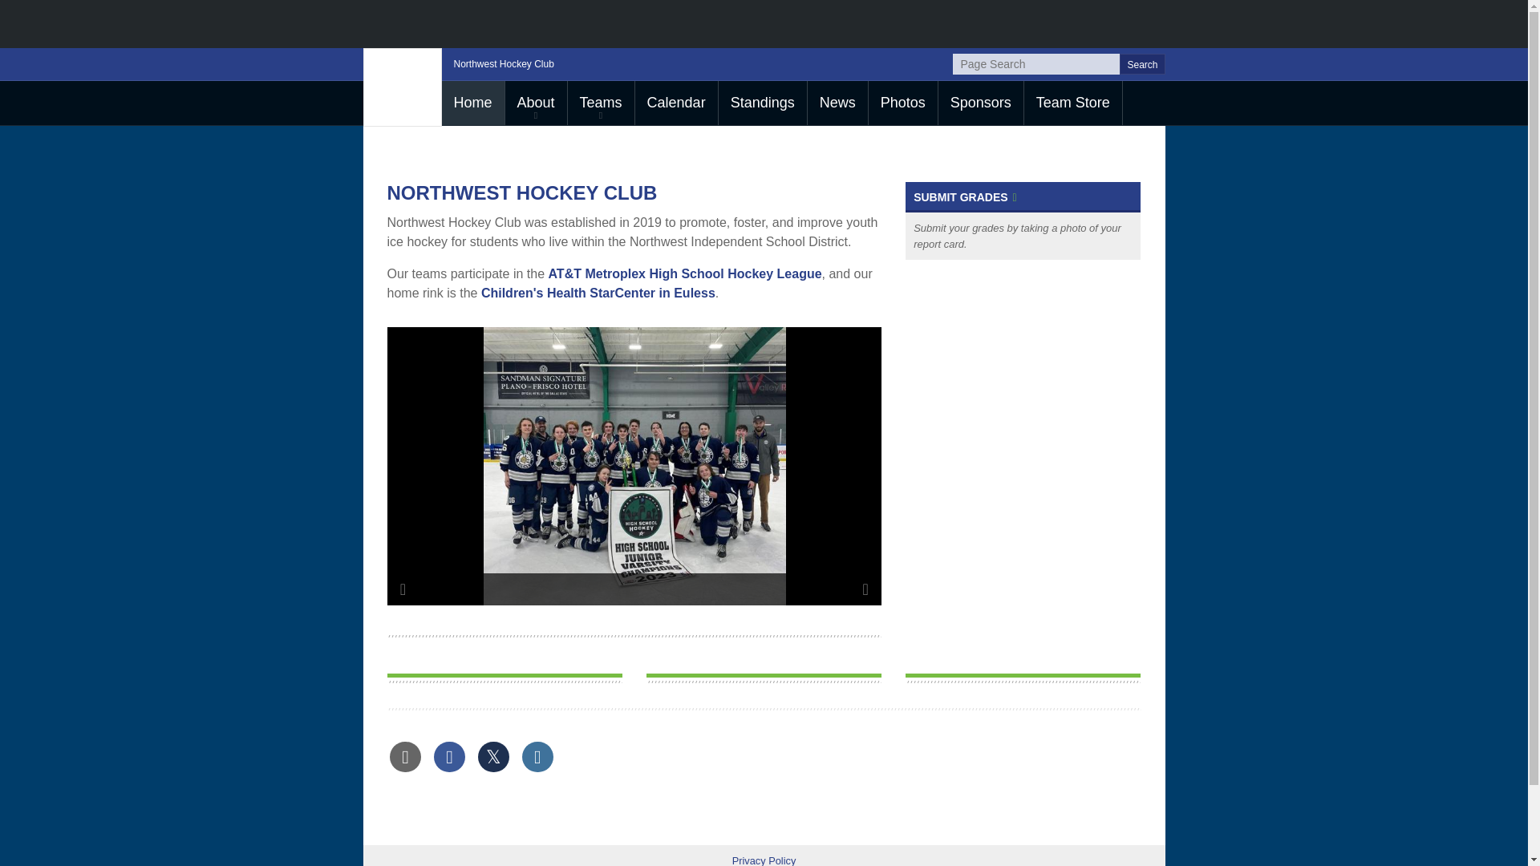 This screenshot has height=866, width=1540. I want to click on click to go to 'Teams', so click(602, 103).